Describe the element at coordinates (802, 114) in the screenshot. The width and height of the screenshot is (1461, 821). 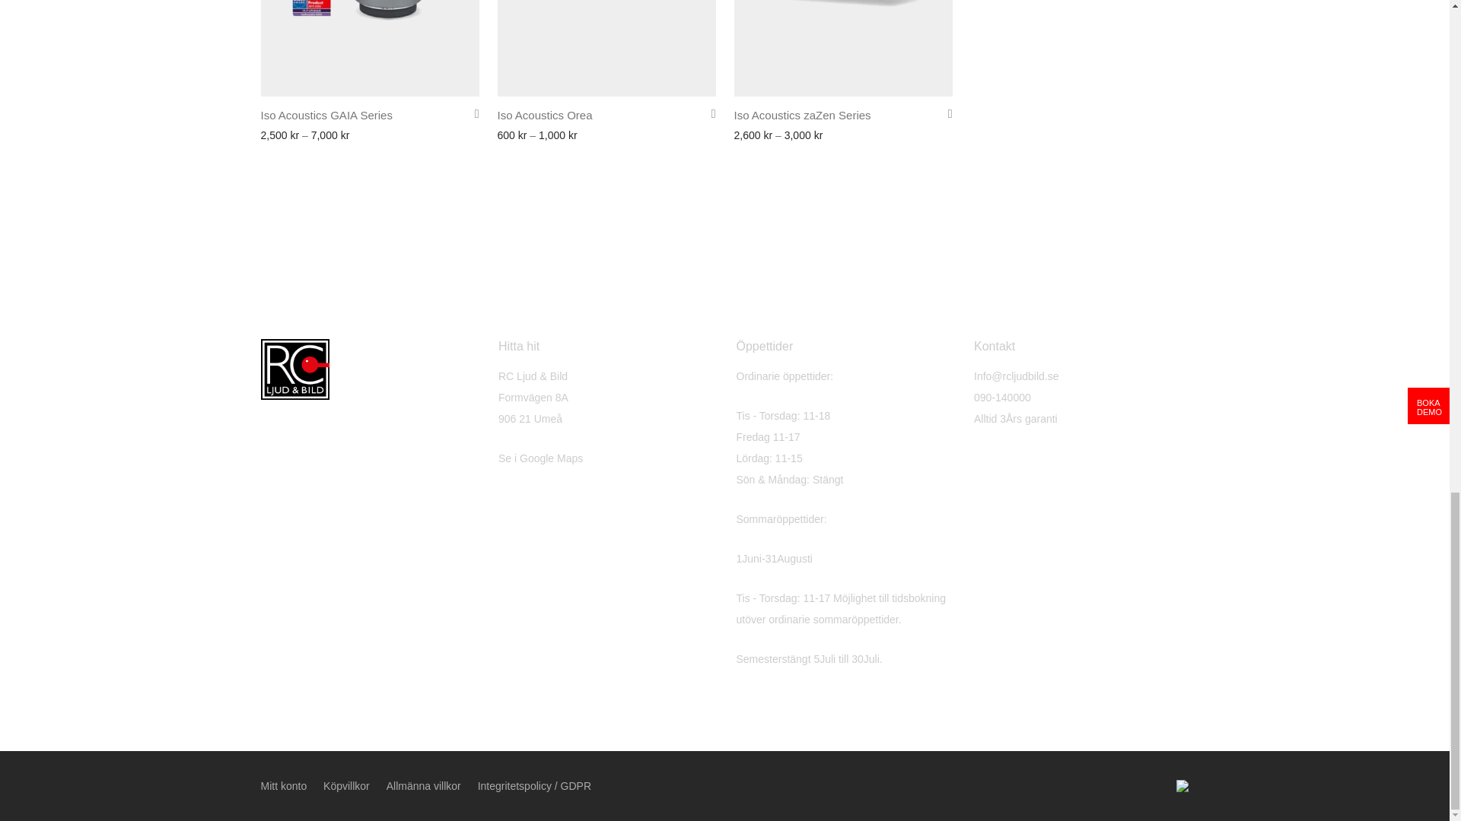
I see `Iso Acoustics zaZen Series` at that location.